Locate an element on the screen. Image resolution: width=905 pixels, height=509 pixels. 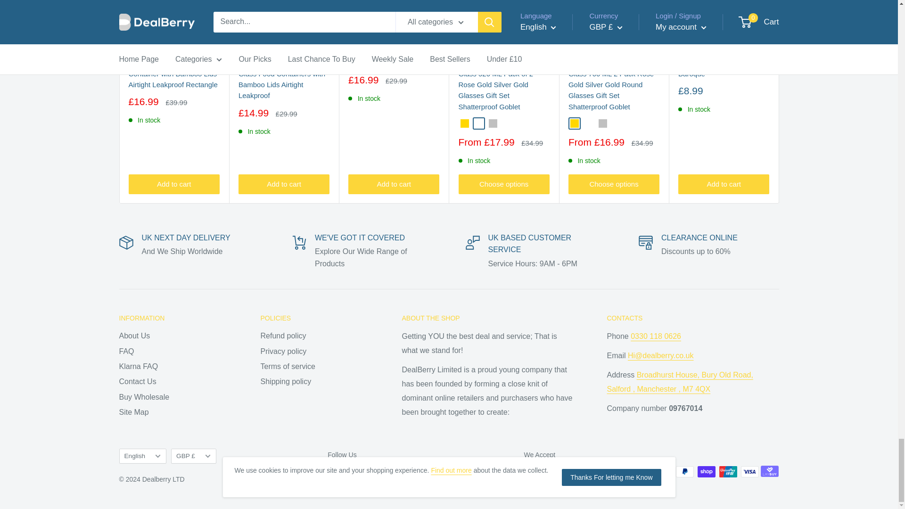
Maps is located at coordinates (680, 382).